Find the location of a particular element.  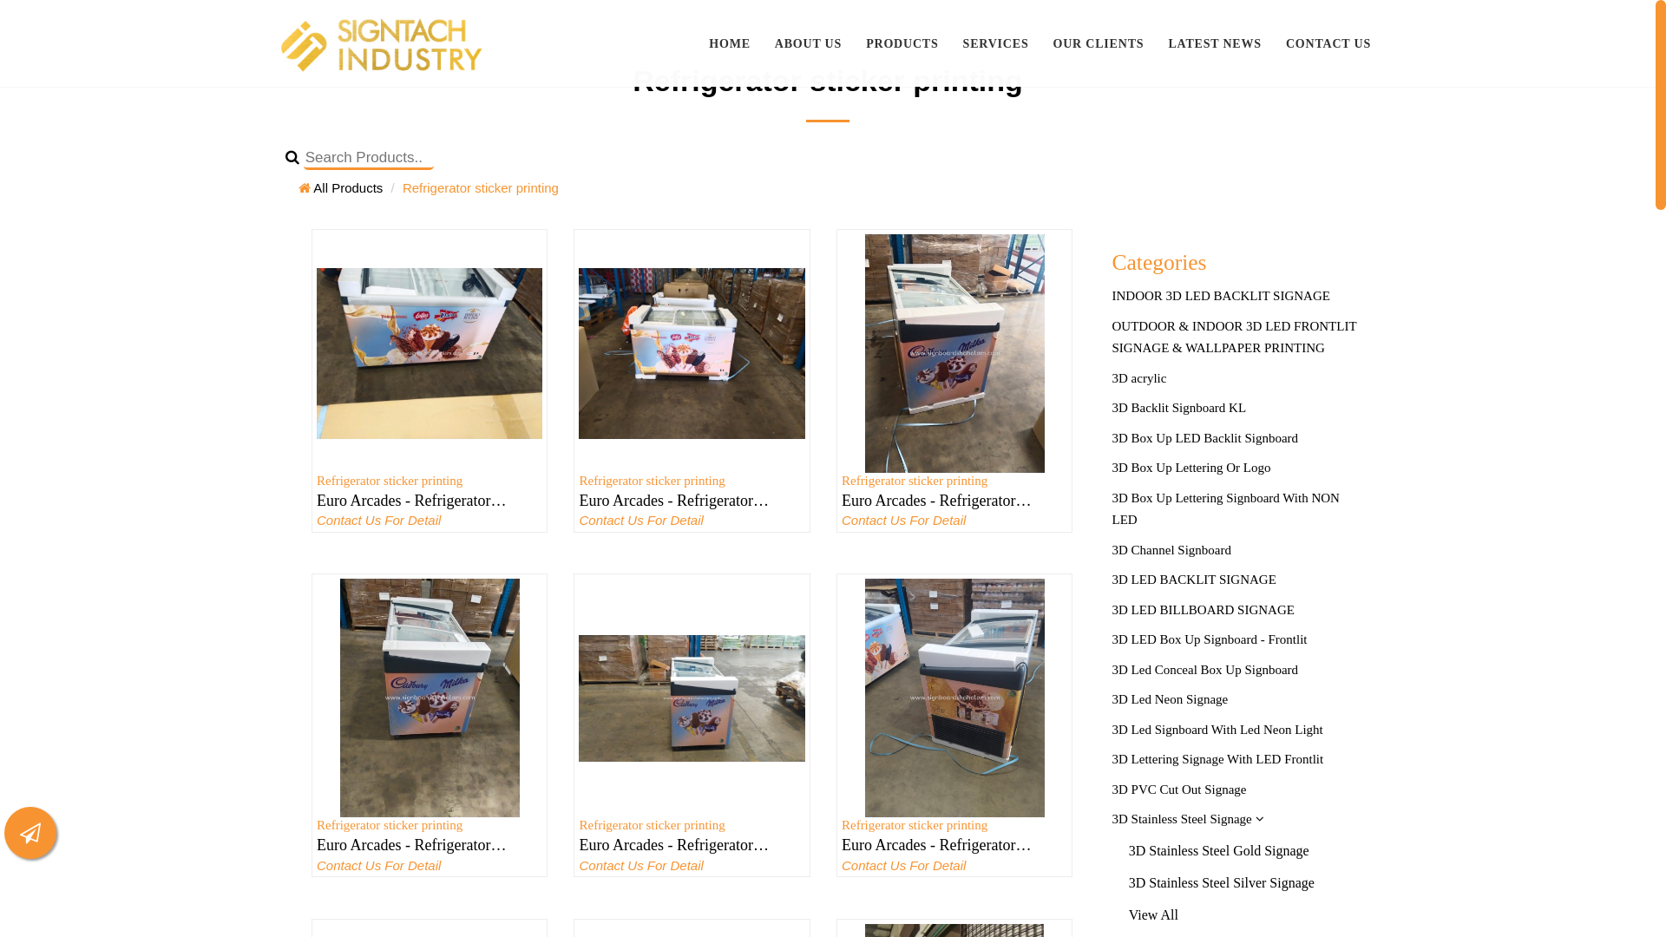

INDOOR 3D LED BACKLIT SIGNAGE is located at coordinates (1236, 297).